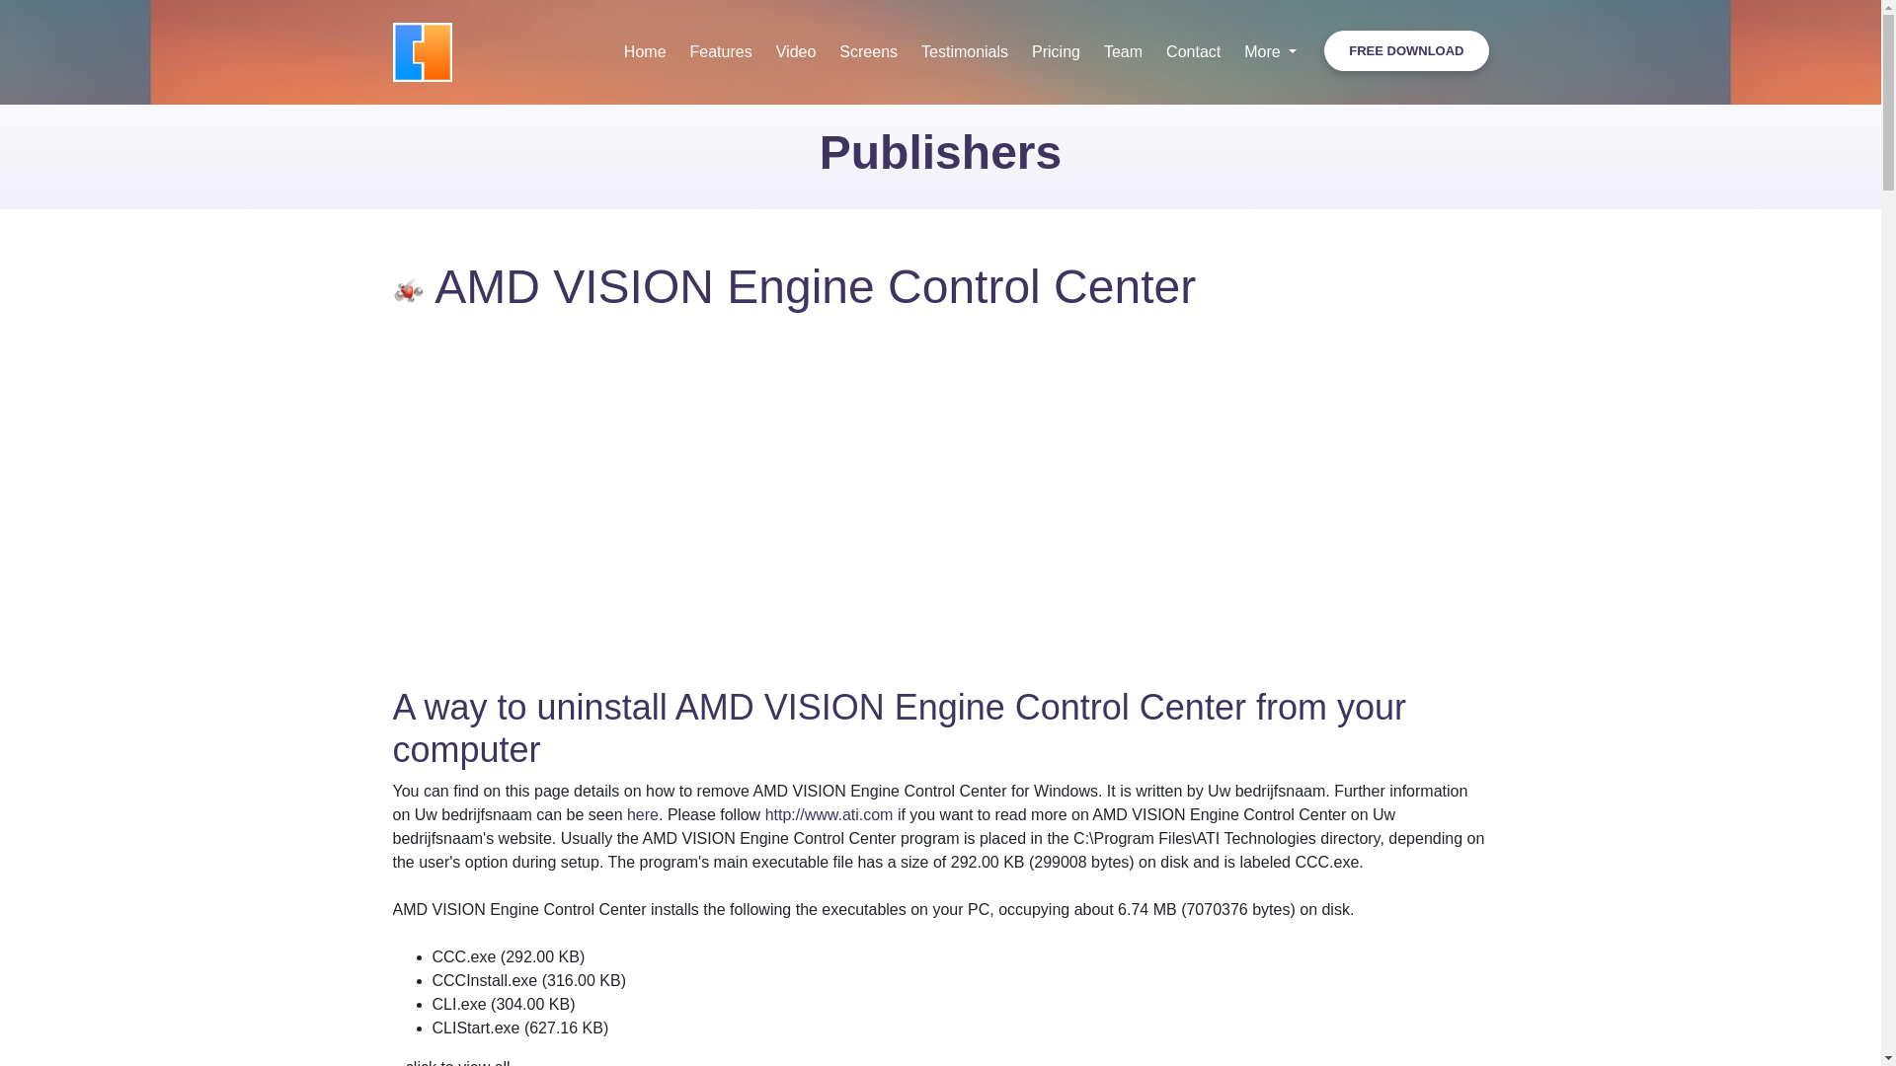  Describe the element at coordinates (642, 813) in the screenshot. I see `here` at that location.